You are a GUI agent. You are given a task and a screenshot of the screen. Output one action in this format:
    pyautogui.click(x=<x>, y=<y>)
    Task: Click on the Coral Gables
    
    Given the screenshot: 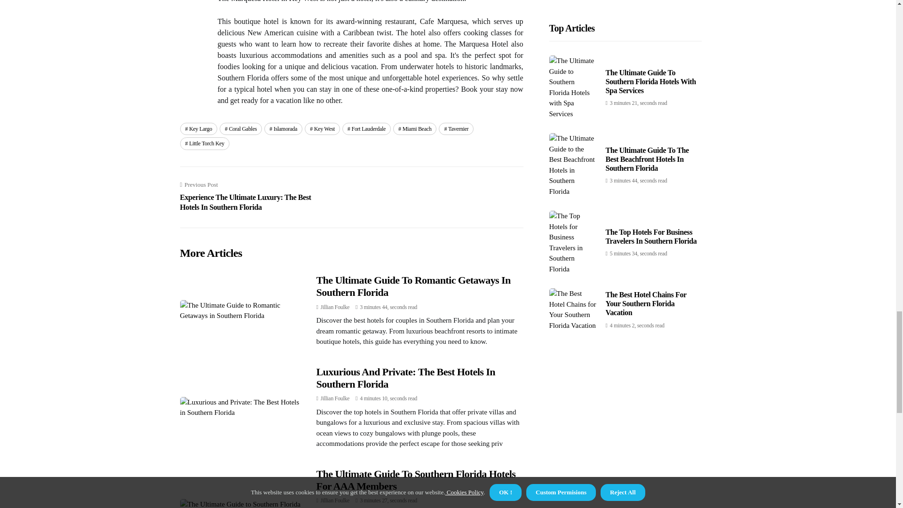 What is the action you would take?
    pyautogui.click(x=240, y=129)
    